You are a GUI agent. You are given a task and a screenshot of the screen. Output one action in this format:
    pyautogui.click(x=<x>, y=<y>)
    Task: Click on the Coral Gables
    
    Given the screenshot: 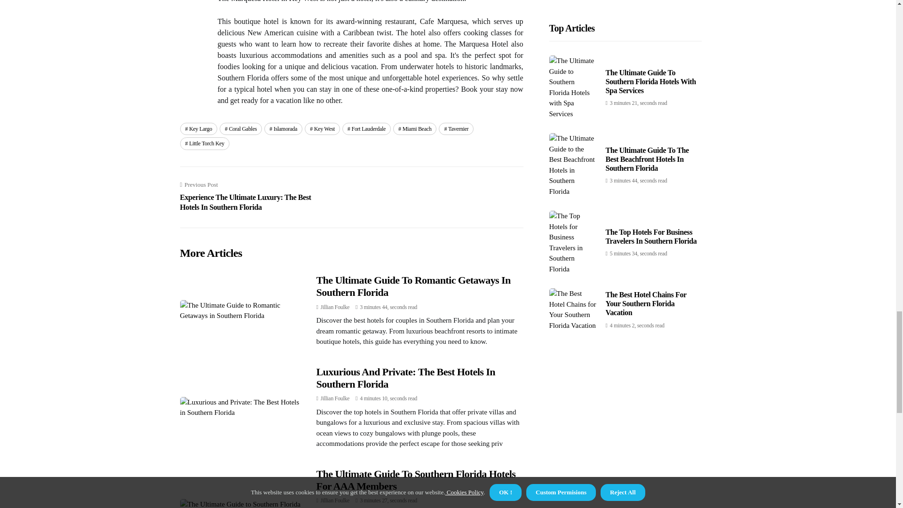 What is the action you would take?
    pyautogui.click(x=240, y=129)
    